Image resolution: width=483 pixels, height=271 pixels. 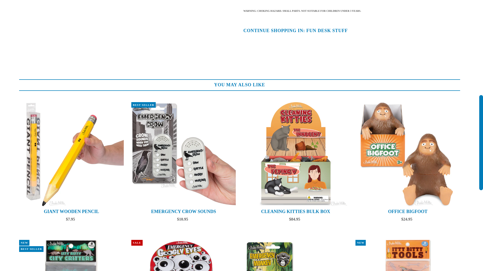 What do you see at coordinates (408, 154) in the screenshot?
I see `Office Bigfoot` at bounding box center [408, 154].